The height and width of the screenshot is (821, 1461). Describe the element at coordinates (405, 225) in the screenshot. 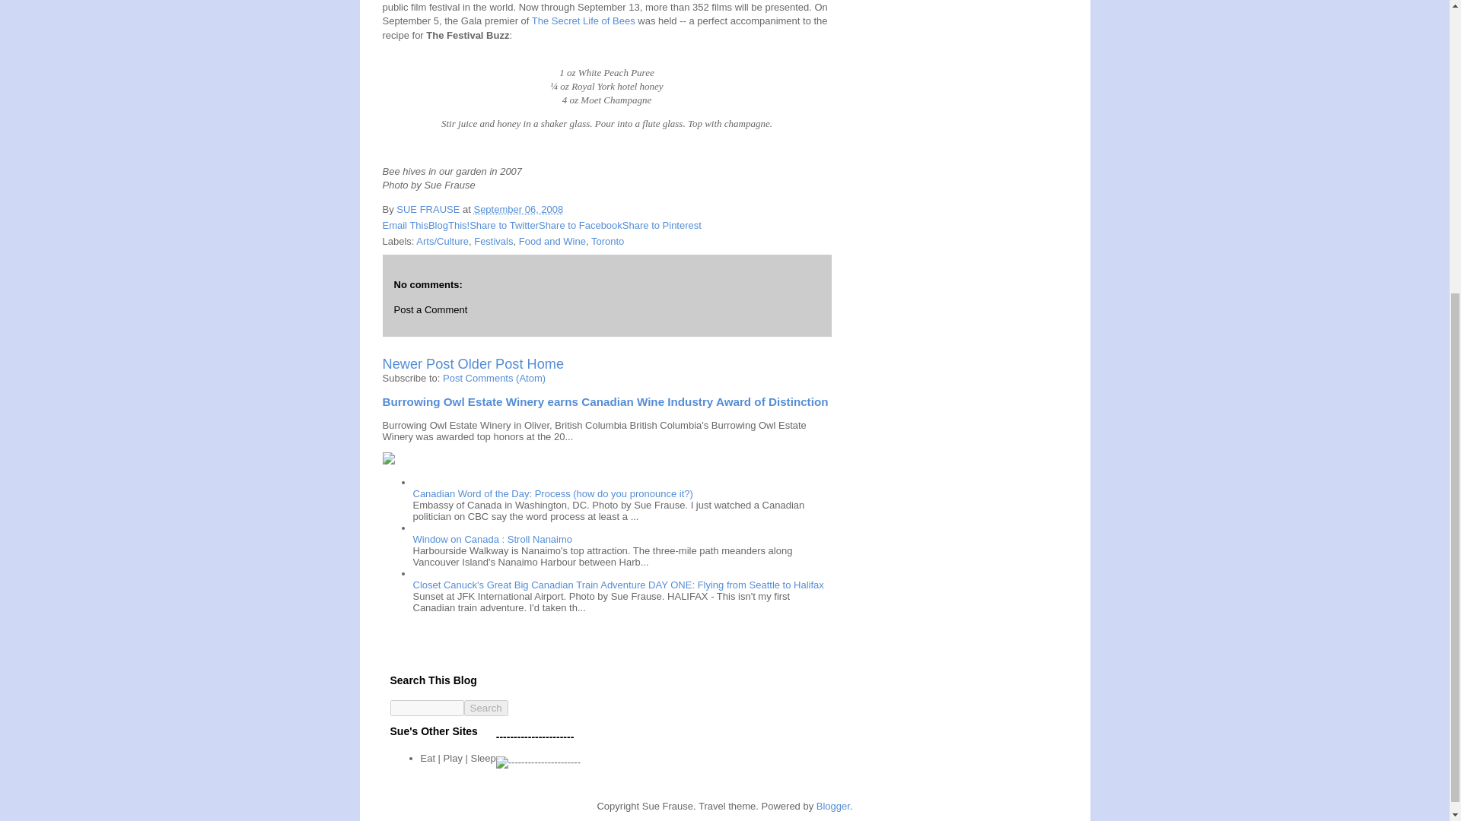

I see `Email This` at that location.